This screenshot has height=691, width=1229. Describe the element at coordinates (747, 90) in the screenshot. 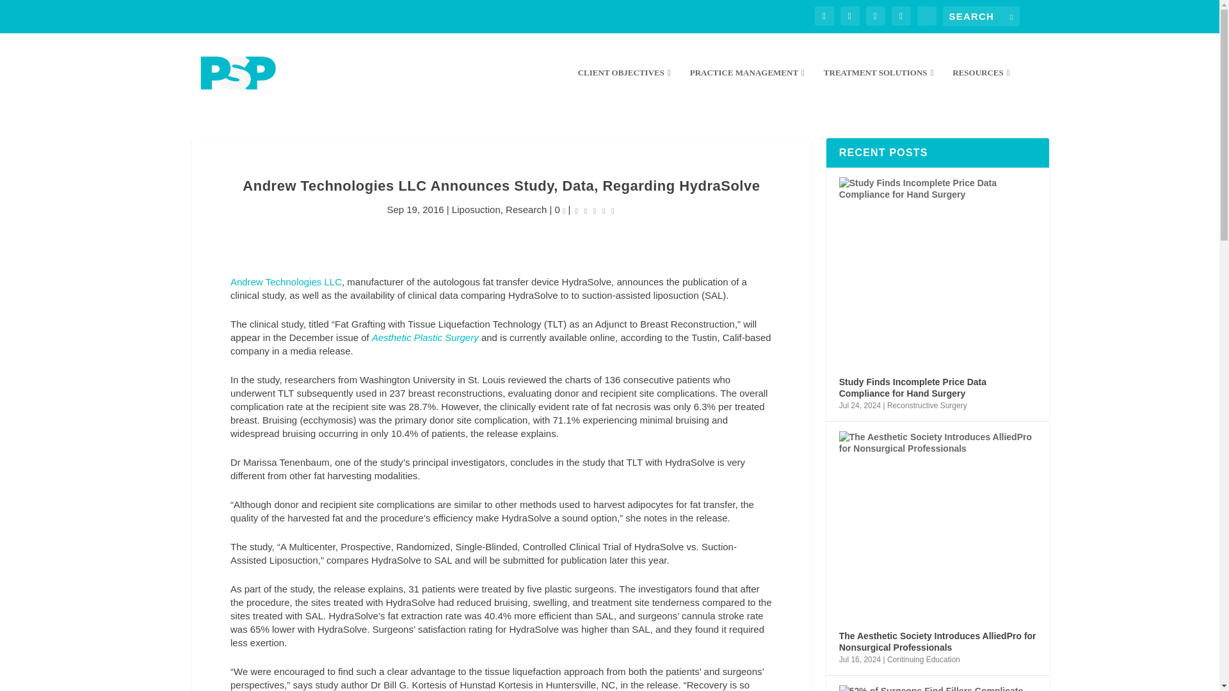

I see `PRACTICE MANAGEMENT` at that location.